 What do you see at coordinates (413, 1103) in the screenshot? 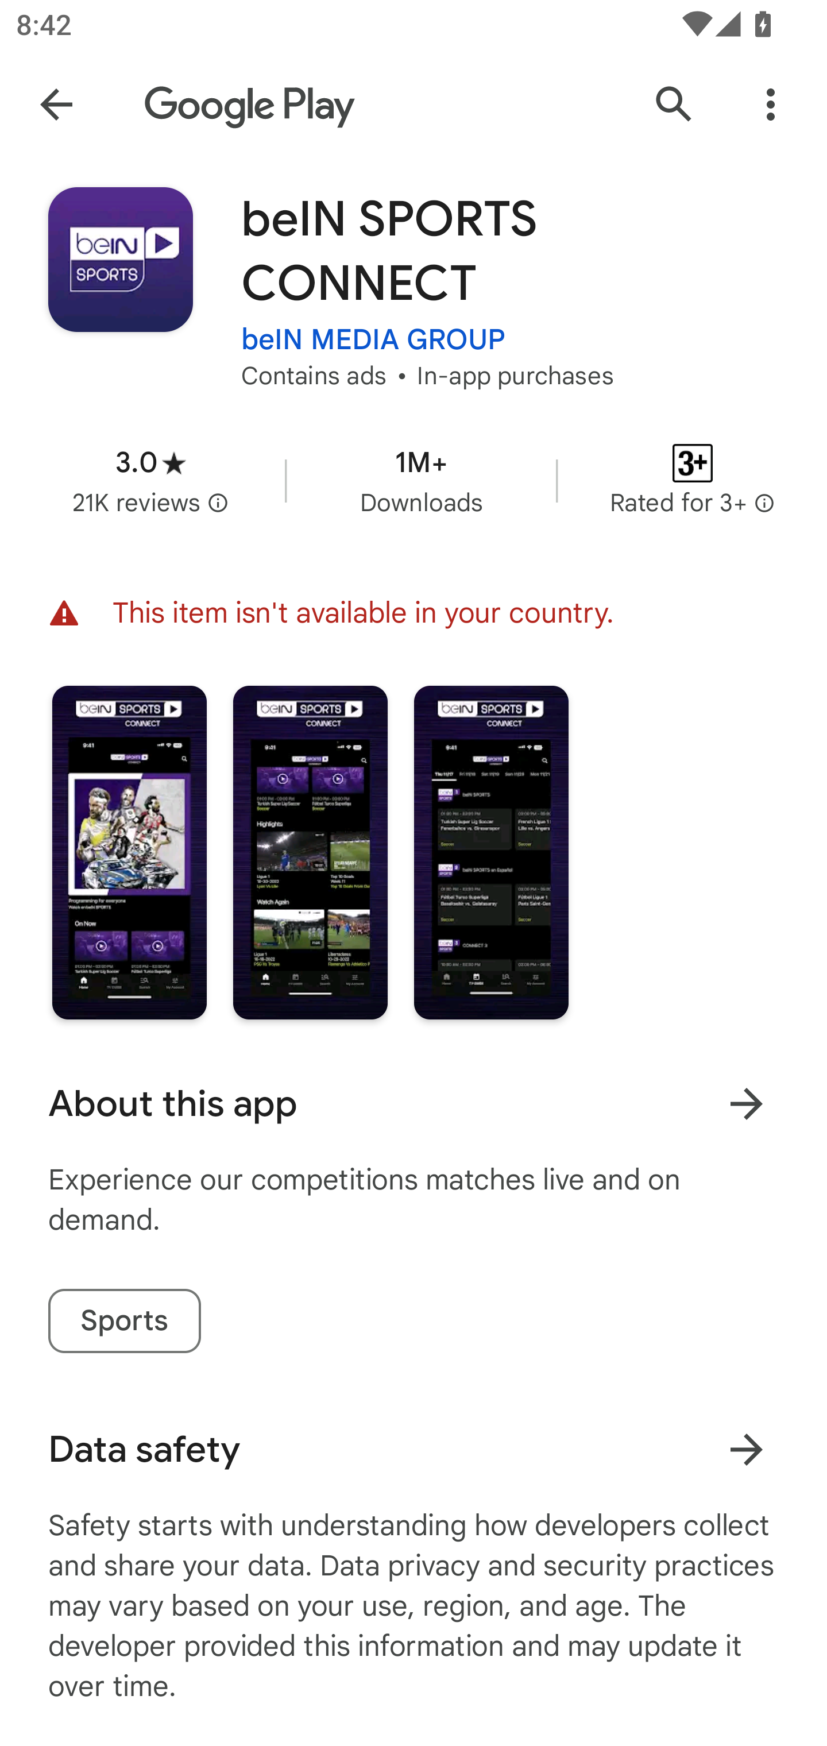
I see `About this app Learn more About this app` at bounding box center [413, 1103].